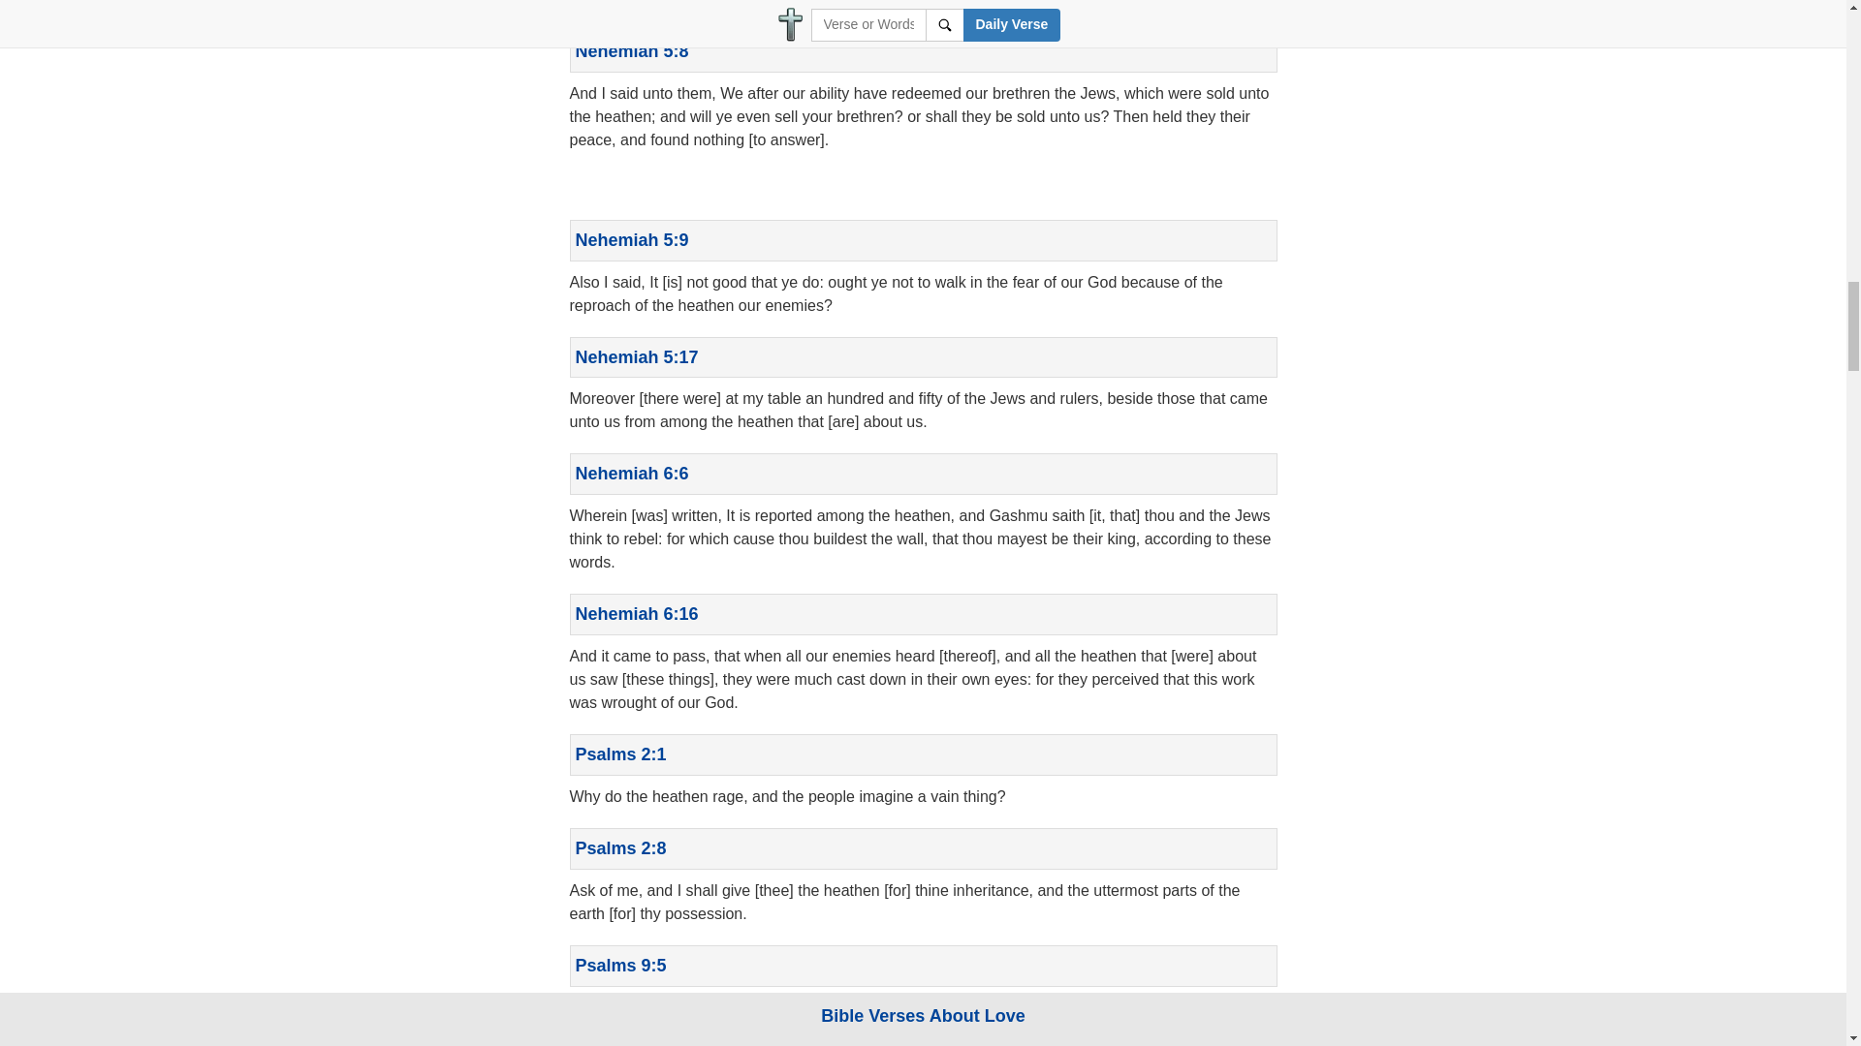 This screenshot has width=1861, height=1046. Describe the element at coordinates (620, 965) in the screenshot. I see `Psalms 9:5` at that location.